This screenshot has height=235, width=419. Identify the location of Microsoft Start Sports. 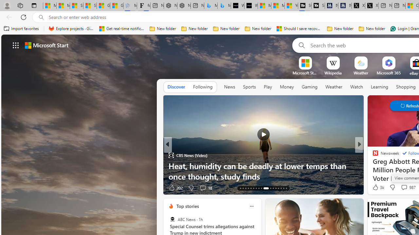
(264, 6).